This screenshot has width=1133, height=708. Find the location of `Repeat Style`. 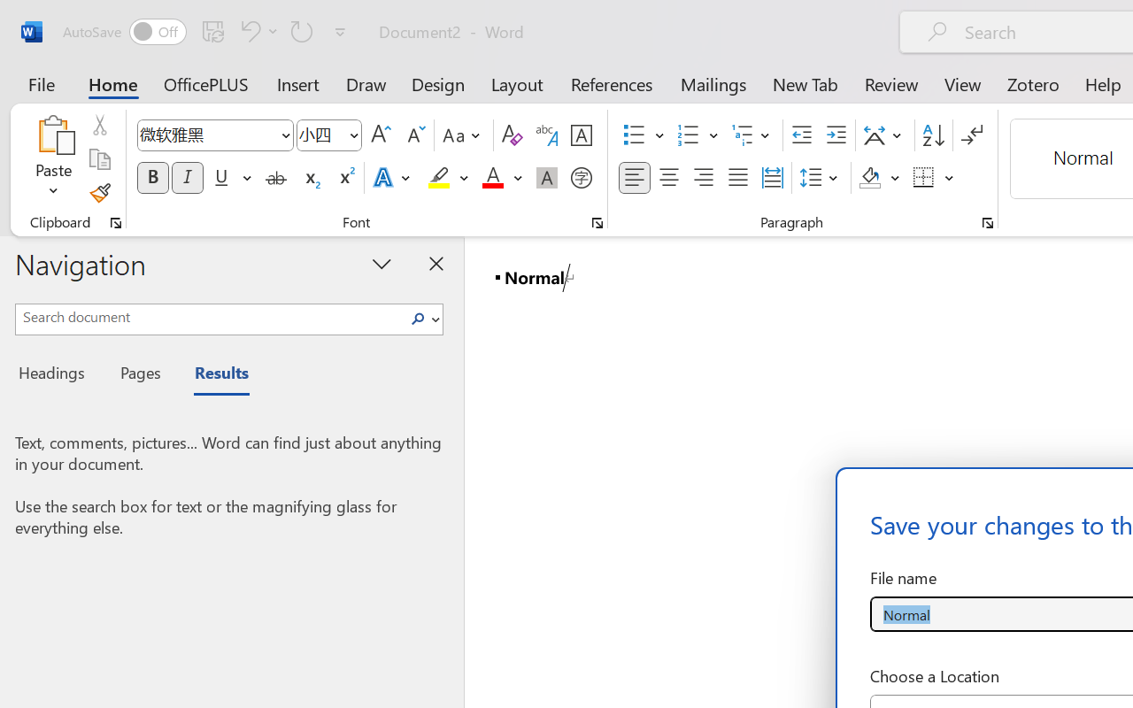

Repeat Style is located at coordinates (302, 31).